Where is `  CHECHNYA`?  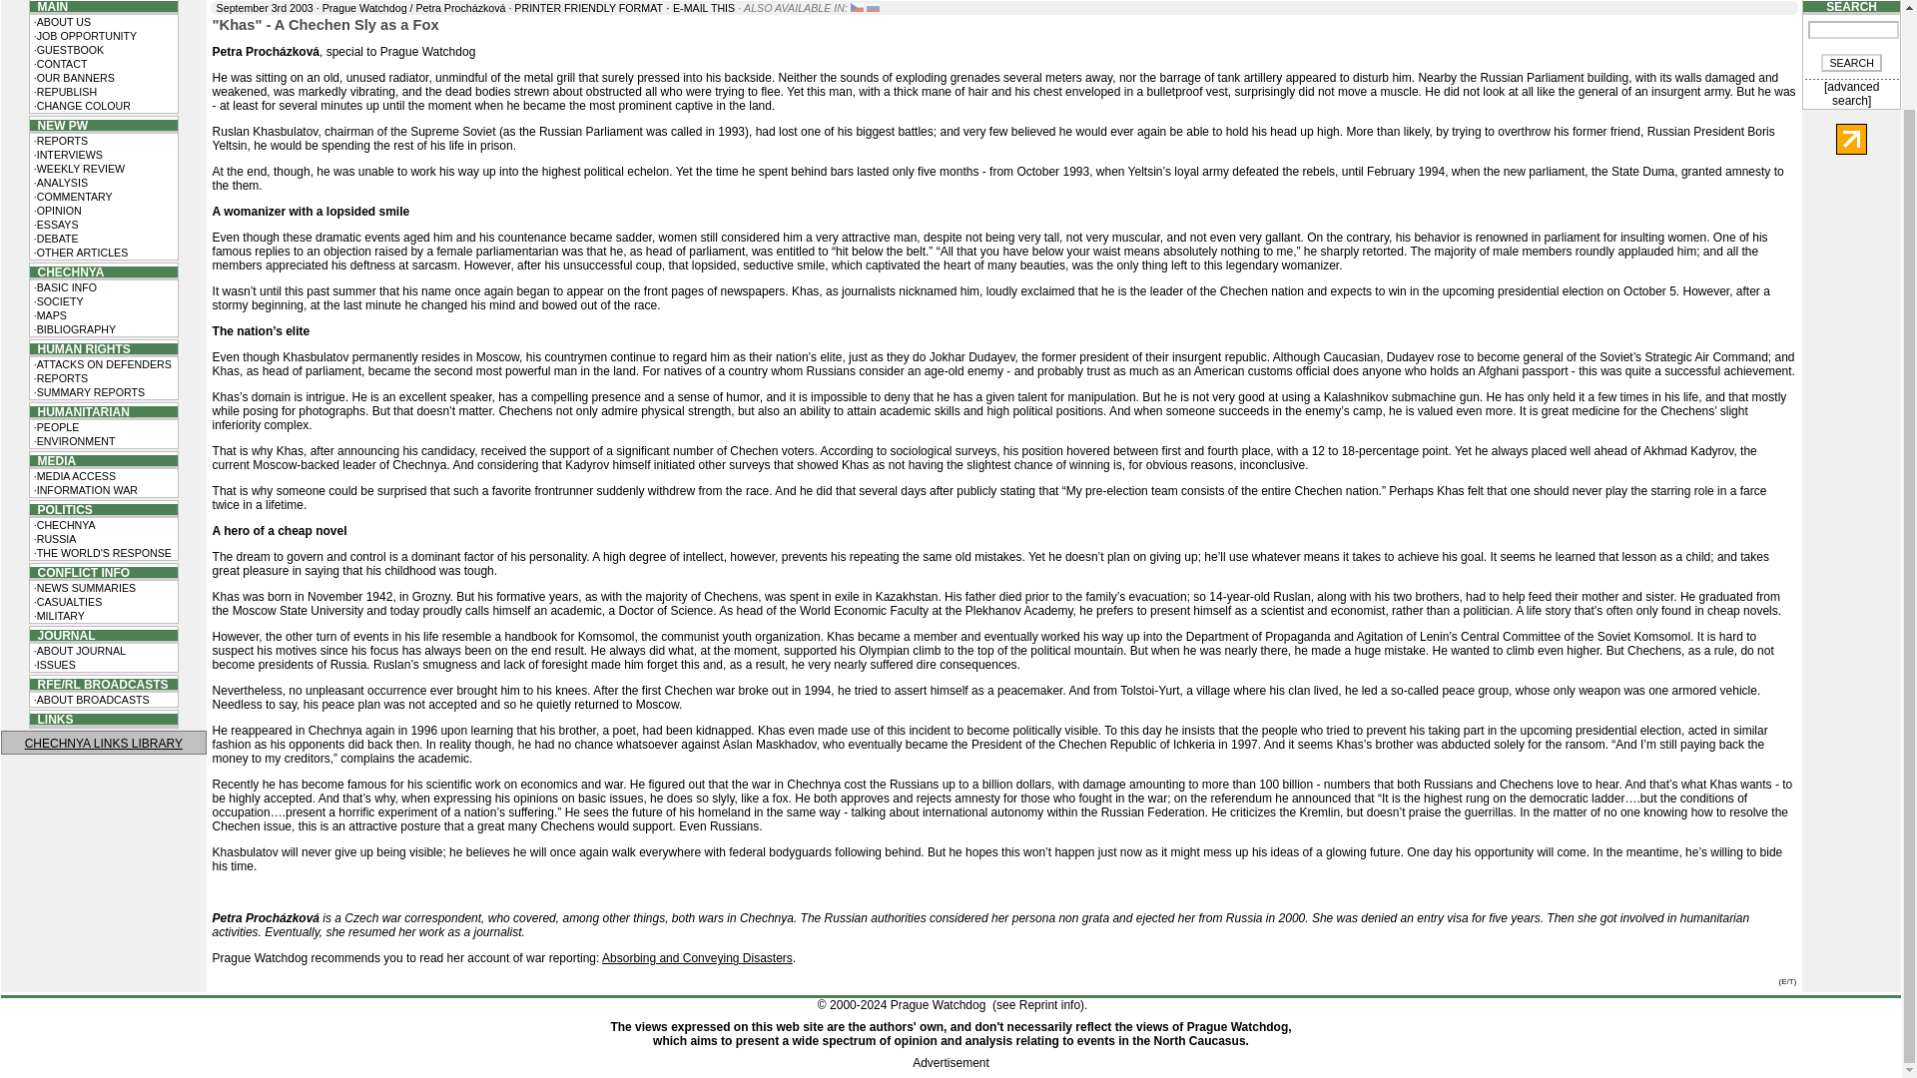
  CHECHNYA is located at coordinates (68, 270).